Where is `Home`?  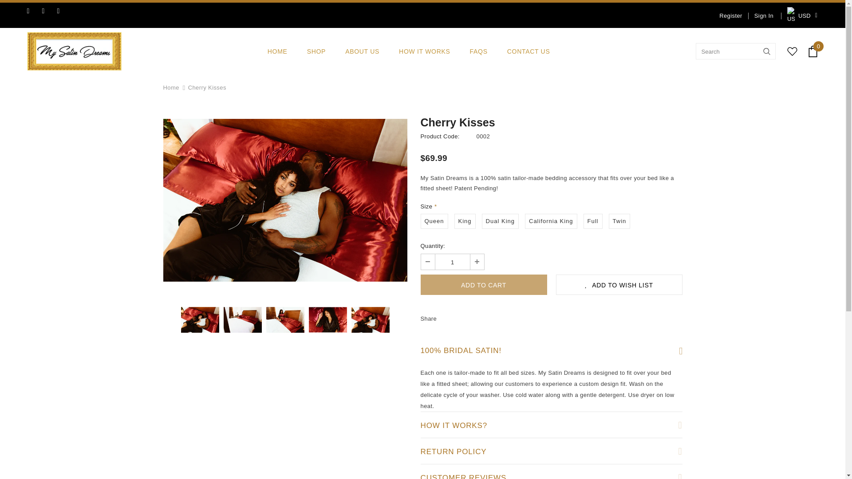
Home is located at coordinates (171, 87).